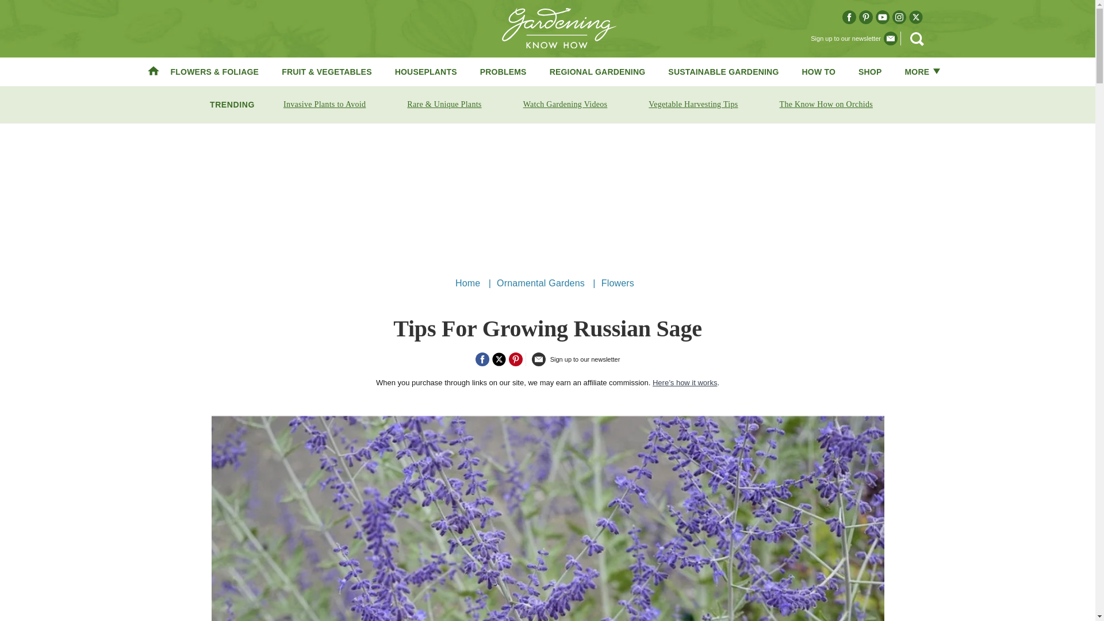 This screenshot has width=1104, height=621. What do you see at coordinates (503, 71) in the screenshot?
I see `PROBLEMS` at bounding box center [503, 71].